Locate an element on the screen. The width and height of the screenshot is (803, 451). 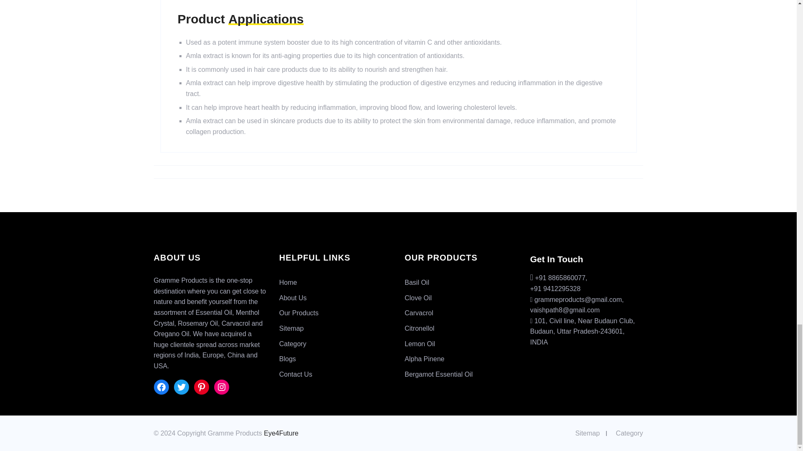
Our Products is located at coordinates (299, 313).